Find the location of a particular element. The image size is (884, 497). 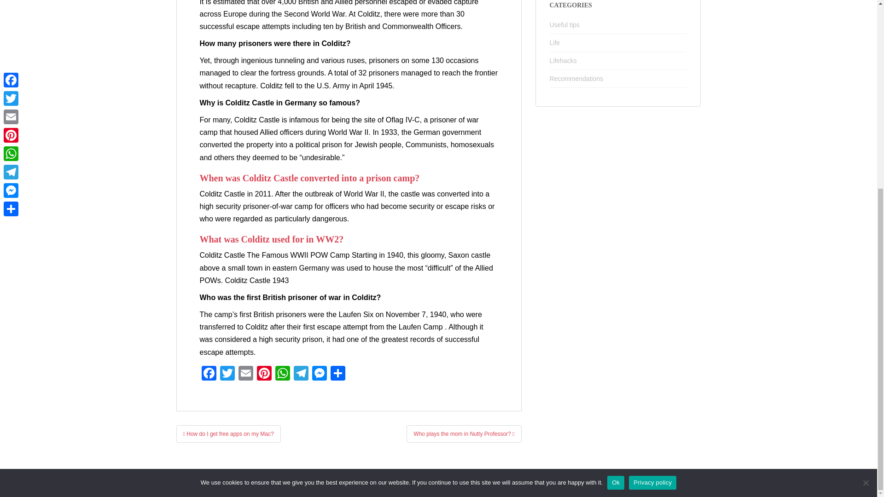

Useful tips is located at coordinates (564, 25).